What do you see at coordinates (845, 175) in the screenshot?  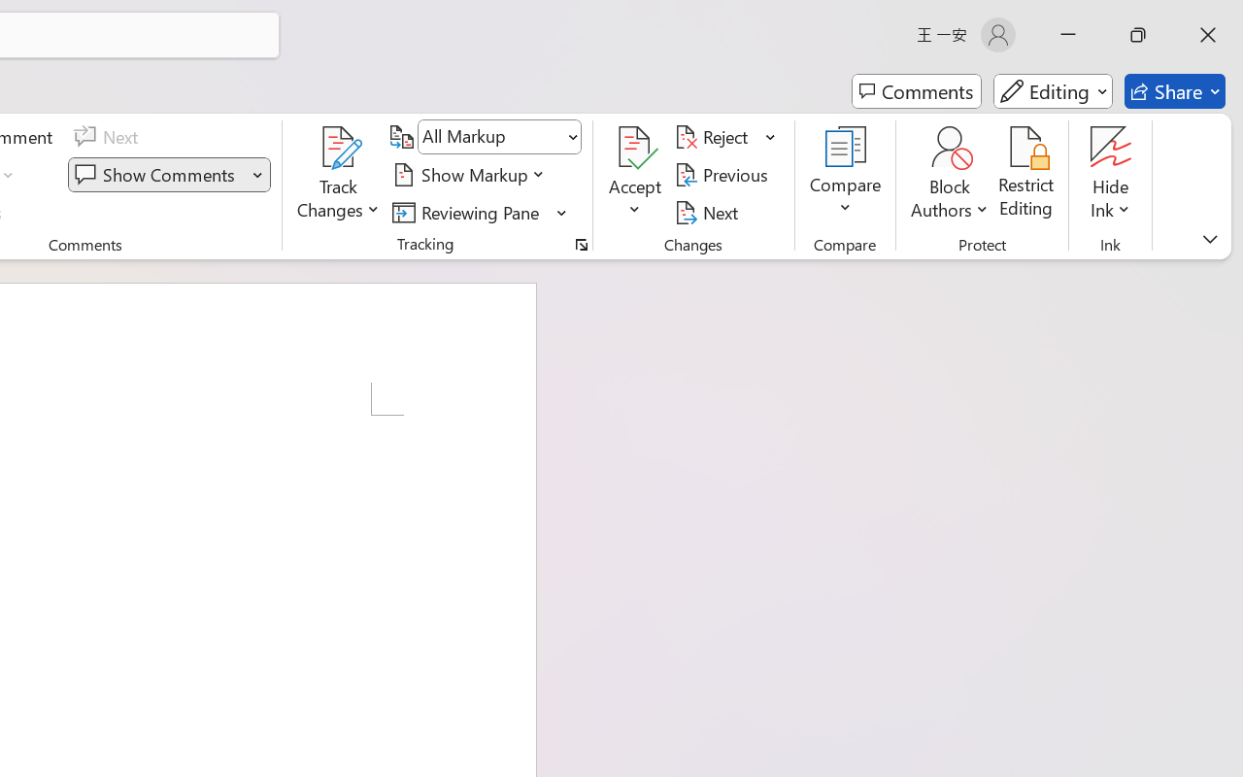 I see `Compare` at bounding box center [845, 175].